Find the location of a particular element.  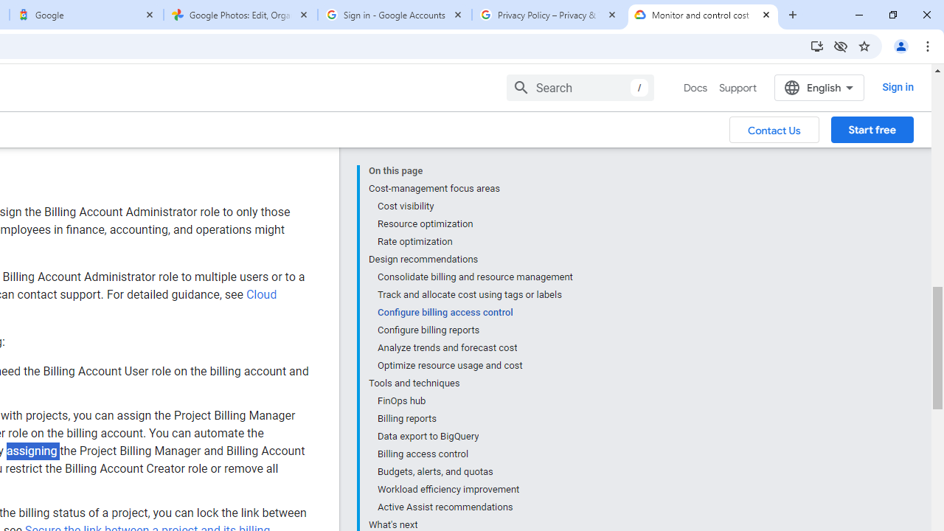

Rate optimization is located at coordinates (474, 177).